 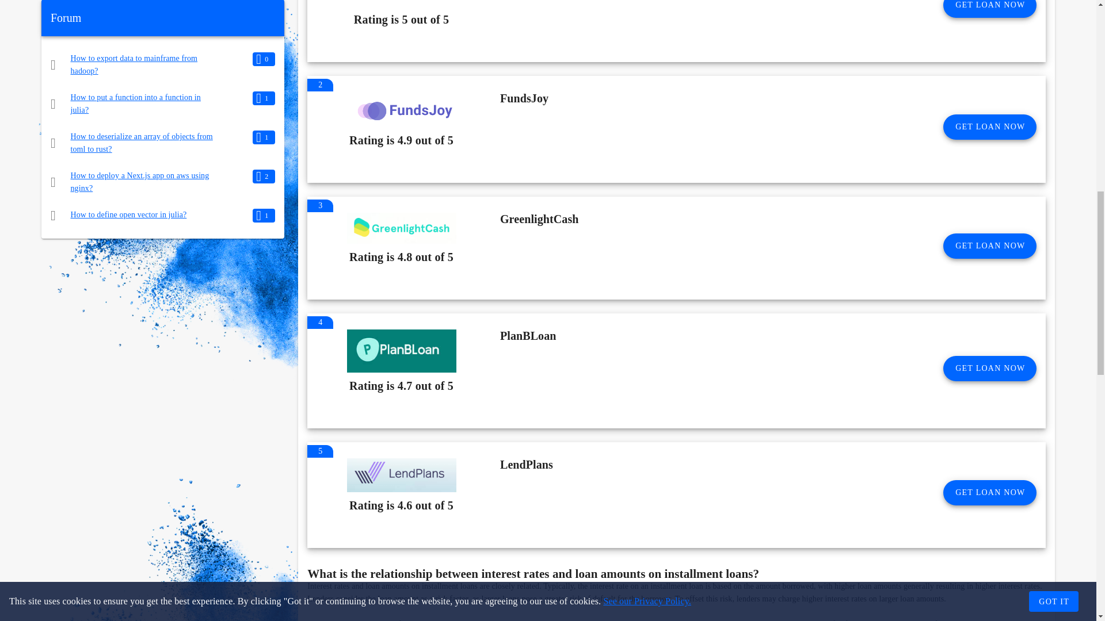 I want to click on GET LOAN NOW, so click(x=990, y=9).